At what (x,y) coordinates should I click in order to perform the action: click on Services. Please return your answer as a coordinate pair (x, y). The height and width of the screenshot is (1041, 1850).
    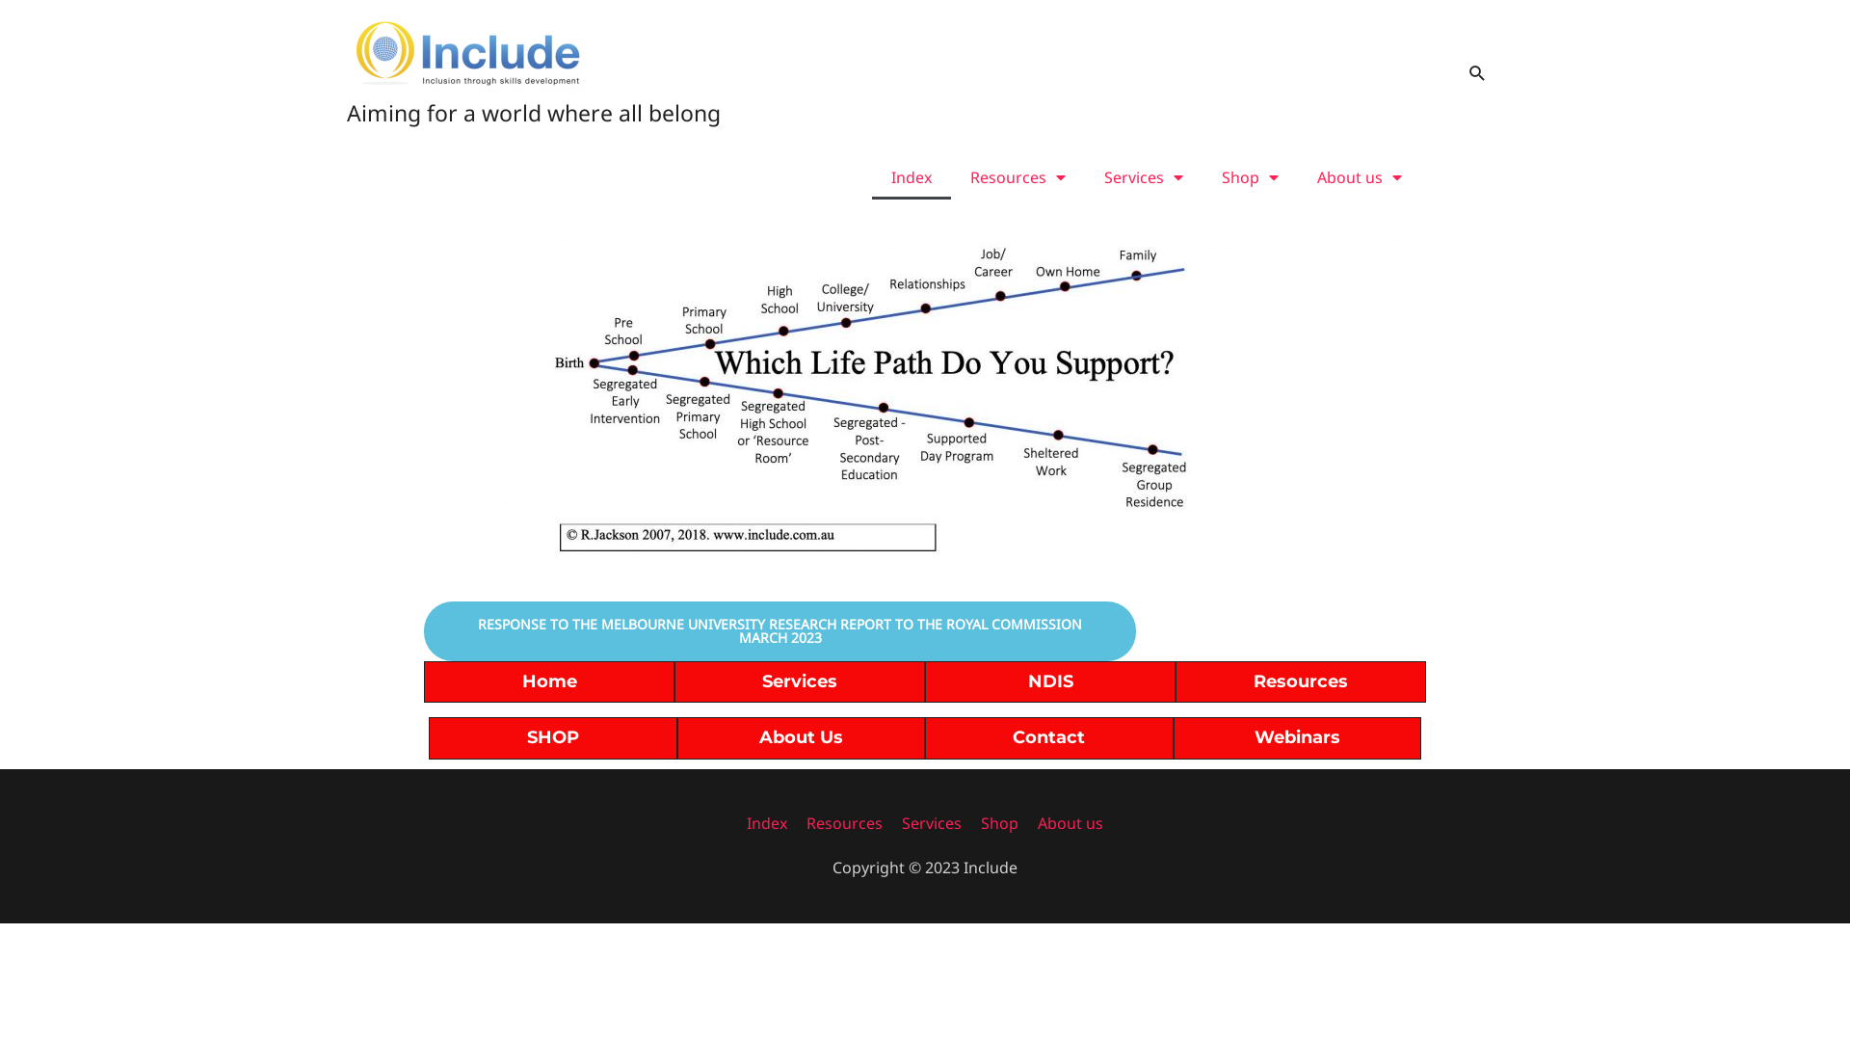
    Looking at the image, I should click on (1144, 176).